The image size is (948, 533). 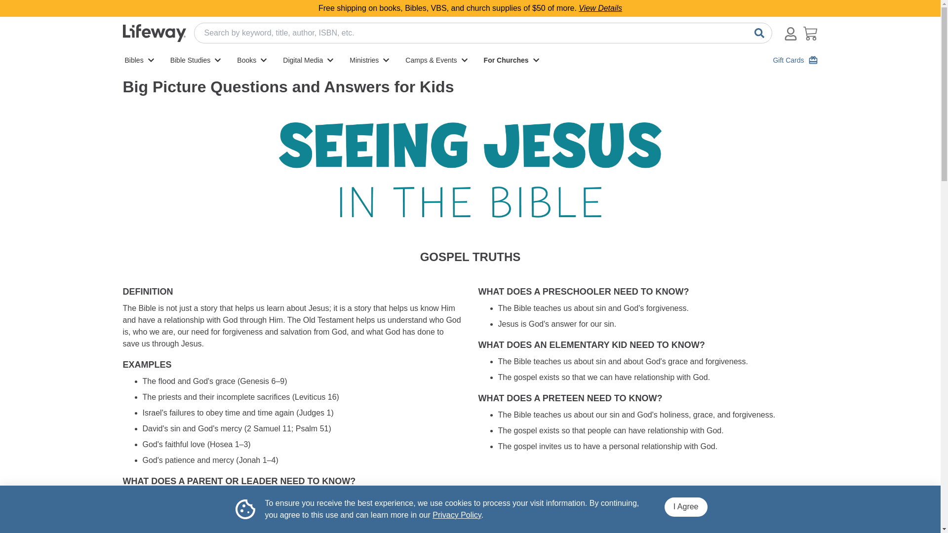 What do you see at coordinates (310, 60) in the screenshot?
I see `Digital Media` at bounding box center [310, 60].